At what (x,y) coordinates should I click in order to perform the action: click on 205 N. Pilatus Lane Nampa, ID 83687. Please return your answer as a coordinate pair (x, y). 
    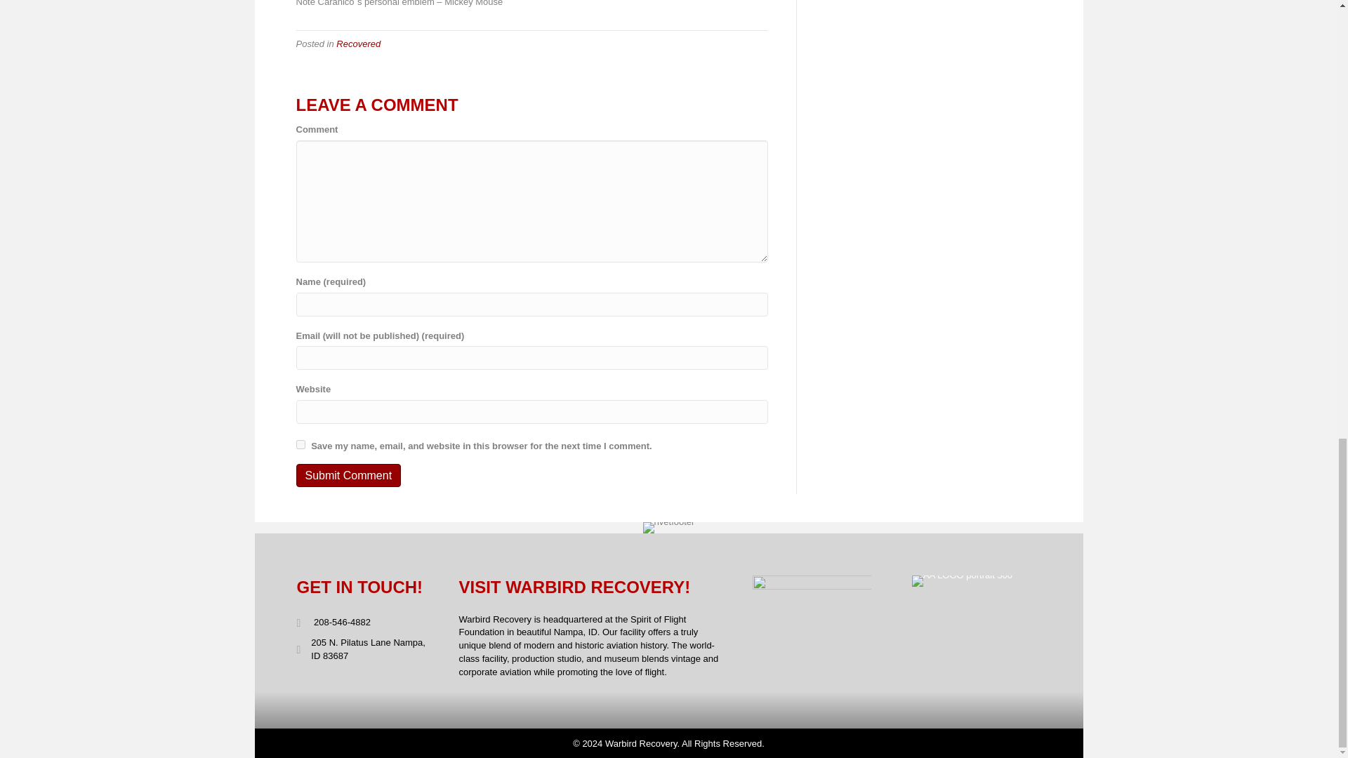
    Looking at the image, I should click on (371, 650).